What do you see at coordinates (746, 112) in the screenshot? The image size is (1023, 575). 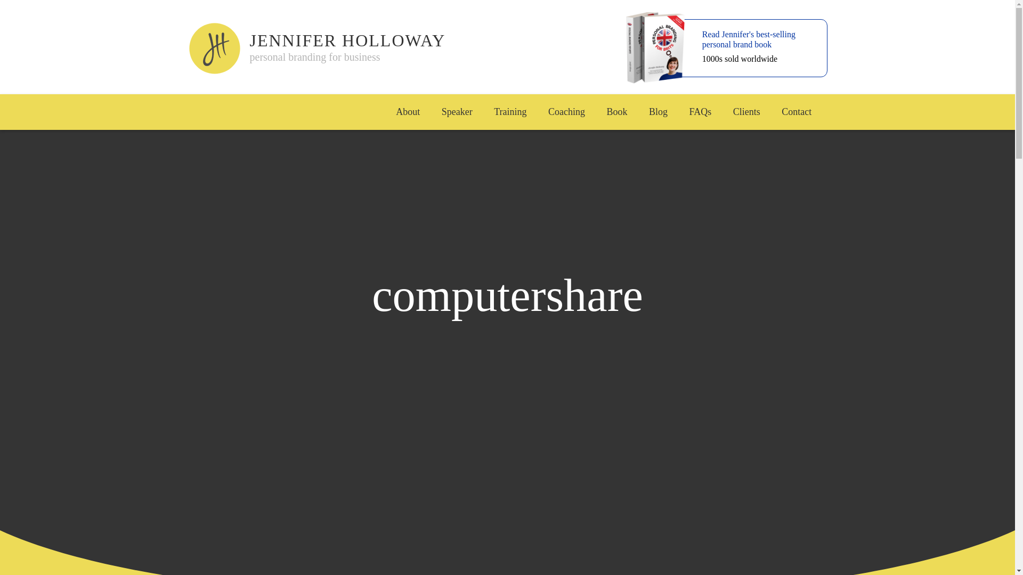 I see `Clients` at bounding box center [746, 112].